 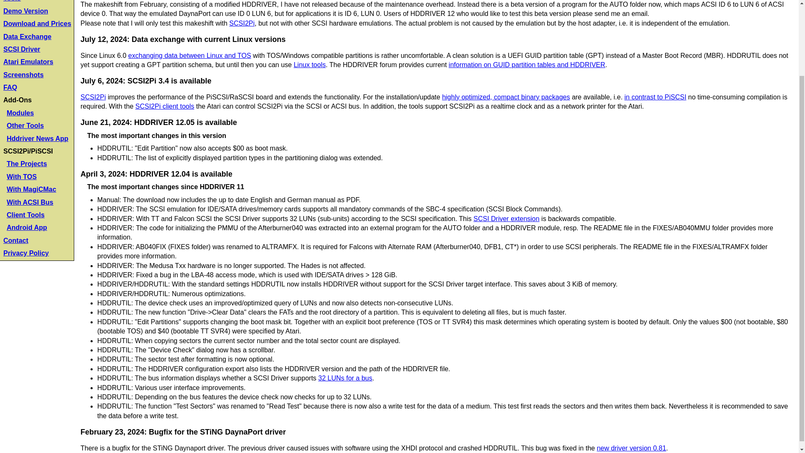 What do you see at coordinates (26, 227) in the screenshot?
I see `Android App` at bounding box center [26, 227].